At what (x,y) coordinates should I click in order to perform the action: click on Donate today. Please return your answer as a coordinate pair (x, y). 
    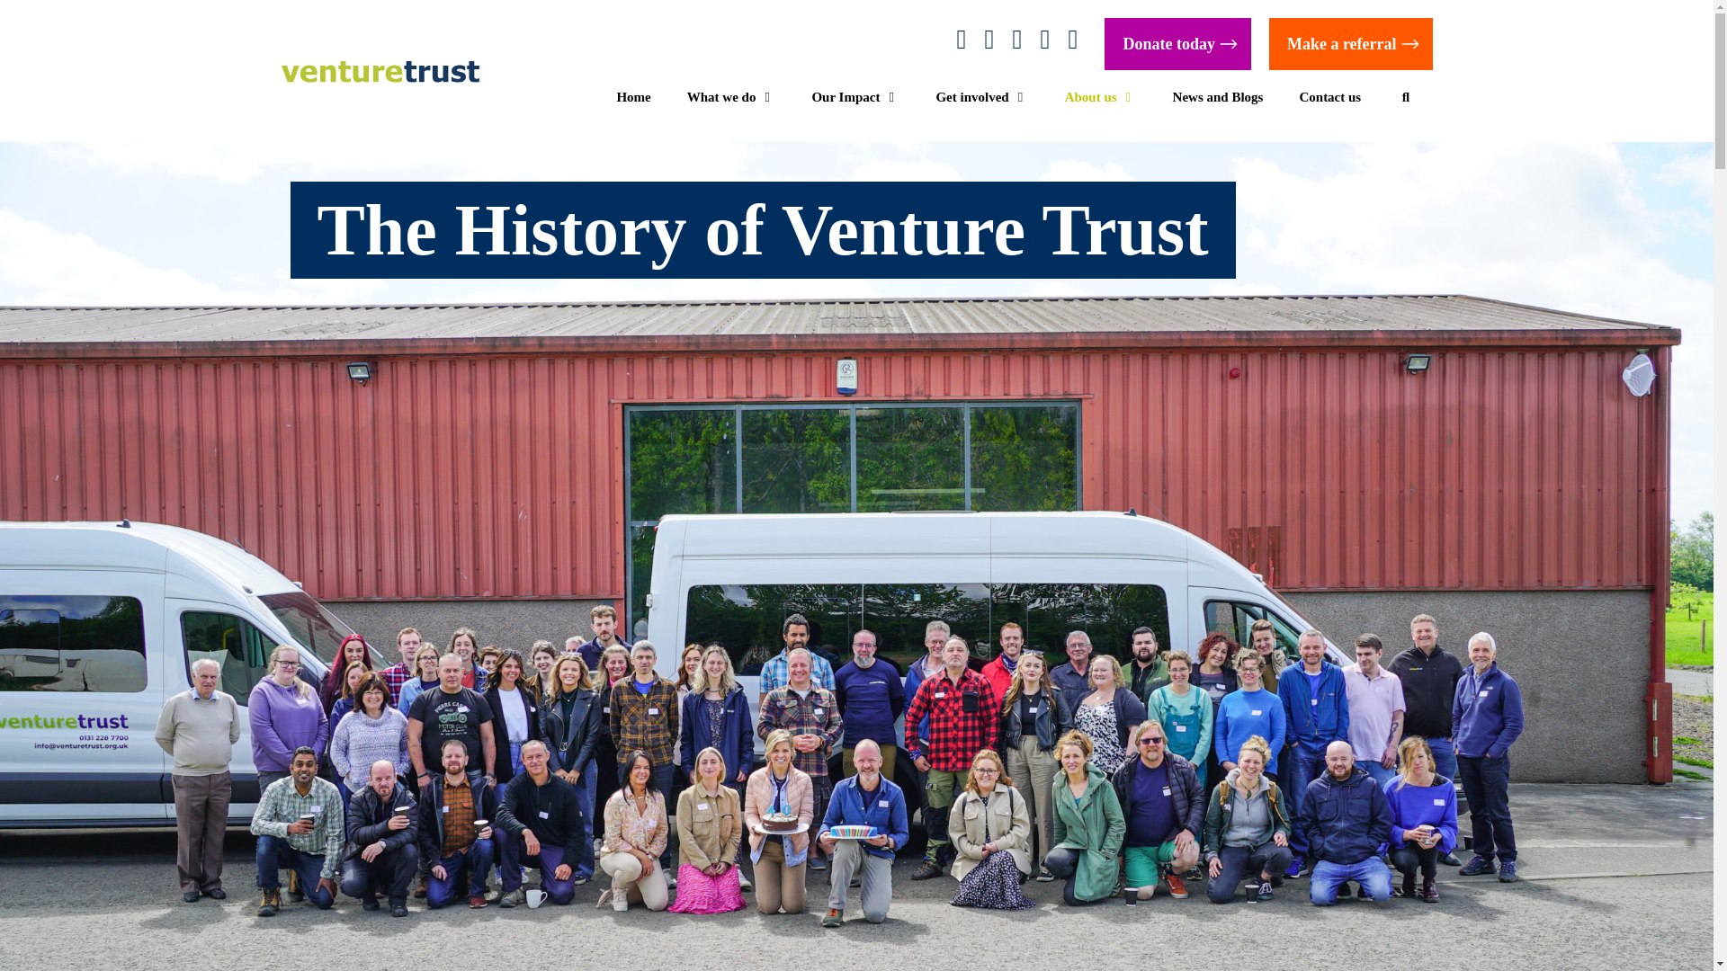
    Looking at the image, I should click on (1177, 43).